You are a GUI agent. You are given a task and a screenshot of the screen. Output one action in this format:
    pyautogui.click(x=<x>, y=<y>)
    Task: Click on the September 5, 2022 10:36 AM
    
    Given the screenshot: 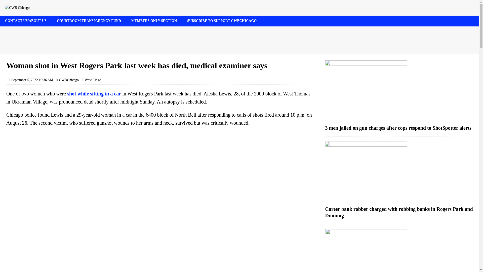 What is the action you would take?
    pyautogui.click(x=32, y=80)
    